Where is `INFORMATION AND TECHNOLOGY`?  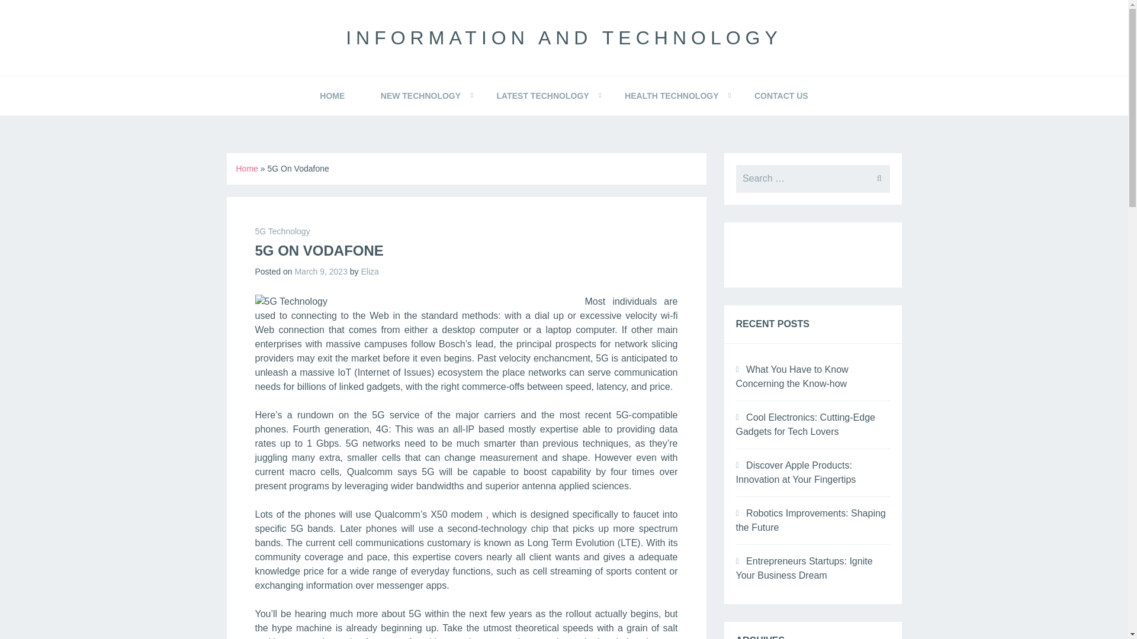 INFORMATION AND TECHNOLOGY is located at coordinates (564, 38).